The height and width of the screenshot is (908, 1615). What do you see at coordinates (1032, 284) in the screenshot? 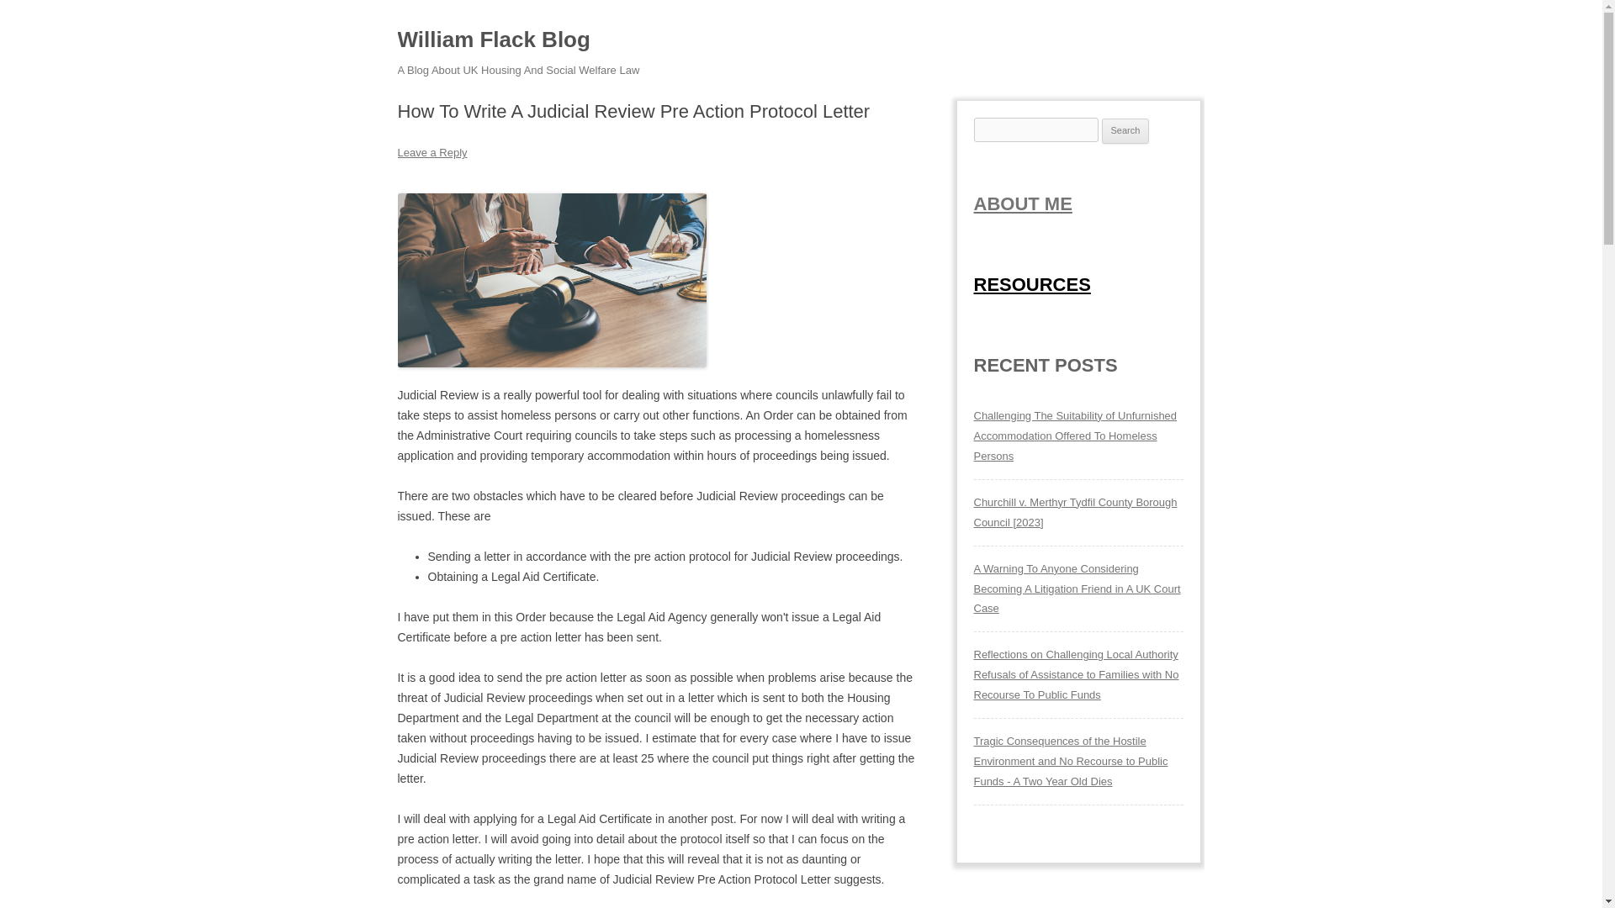
I see `RESOURCES` at bounding box center [1032, 284].